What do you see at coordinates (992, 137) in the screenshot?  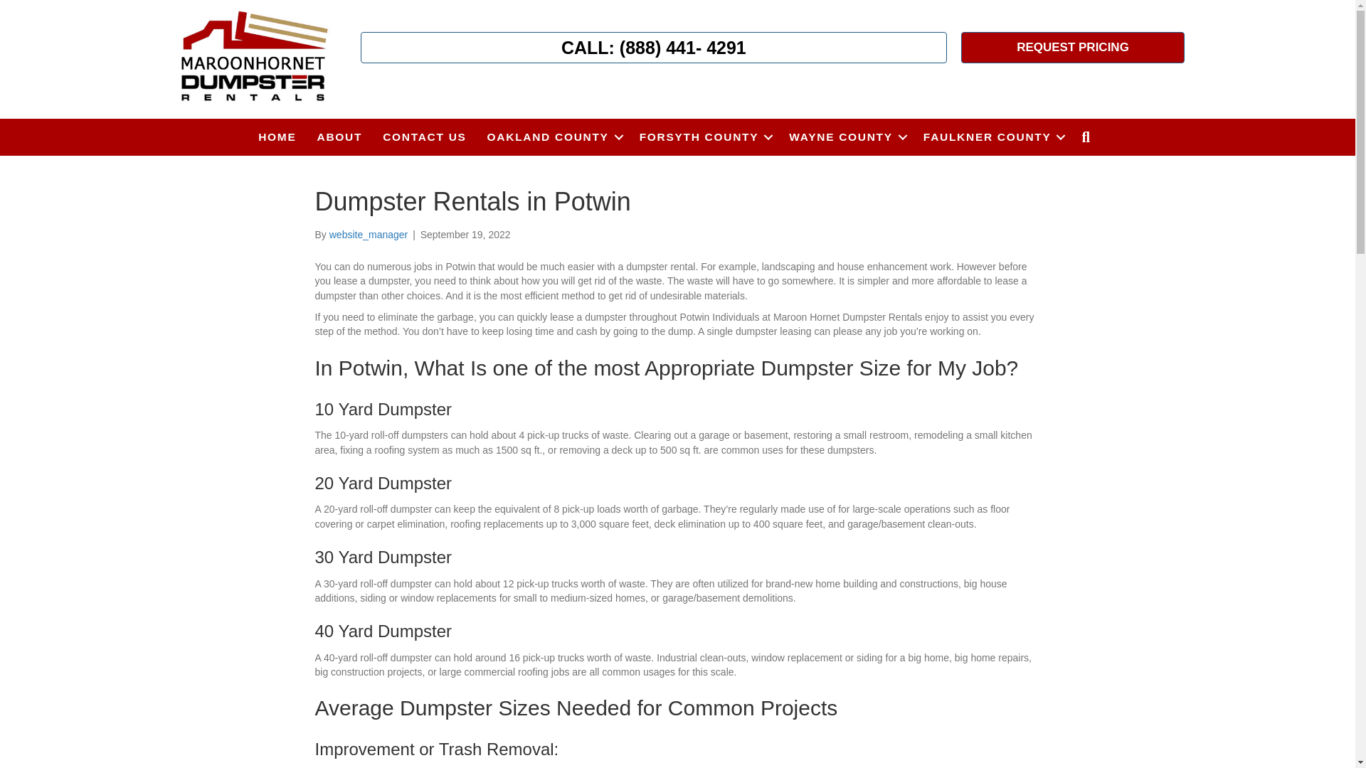 I see `FAULKNER COUNTY` at bounding box center [992, 137].